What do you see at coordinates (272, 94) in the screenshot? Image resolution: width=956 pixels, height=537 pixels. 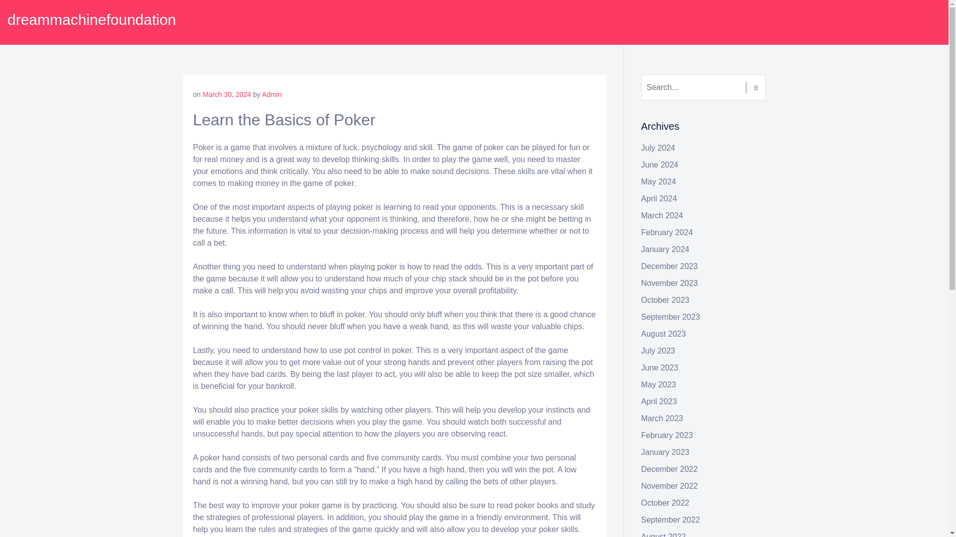 I see `Admin` at bounding box center [272, 94].